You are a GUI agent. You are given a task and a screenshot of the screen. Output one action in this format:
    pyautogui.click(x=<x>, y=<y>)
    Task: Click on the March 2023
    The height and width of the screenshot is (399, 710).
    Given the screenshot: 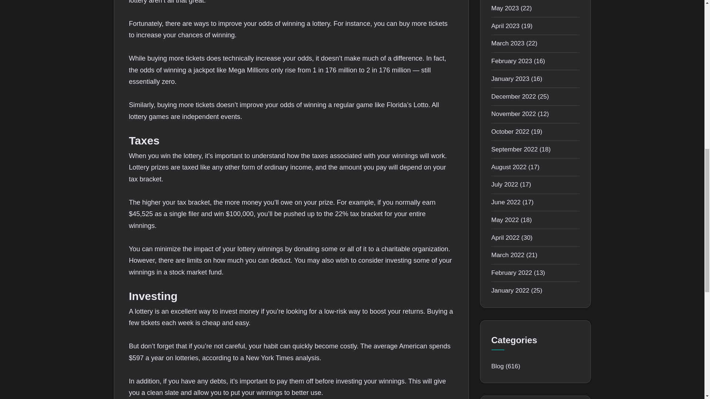 What is the action you would take?
    pyautogui.click(x=508, y=44)
    